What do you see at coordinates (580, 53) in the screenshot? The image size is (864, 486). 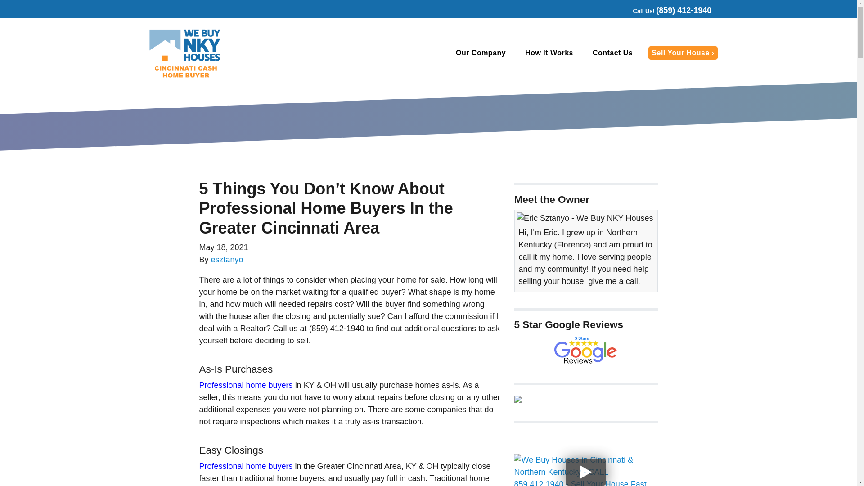 I see `Open Submenu` at bounding box center [580, 53].